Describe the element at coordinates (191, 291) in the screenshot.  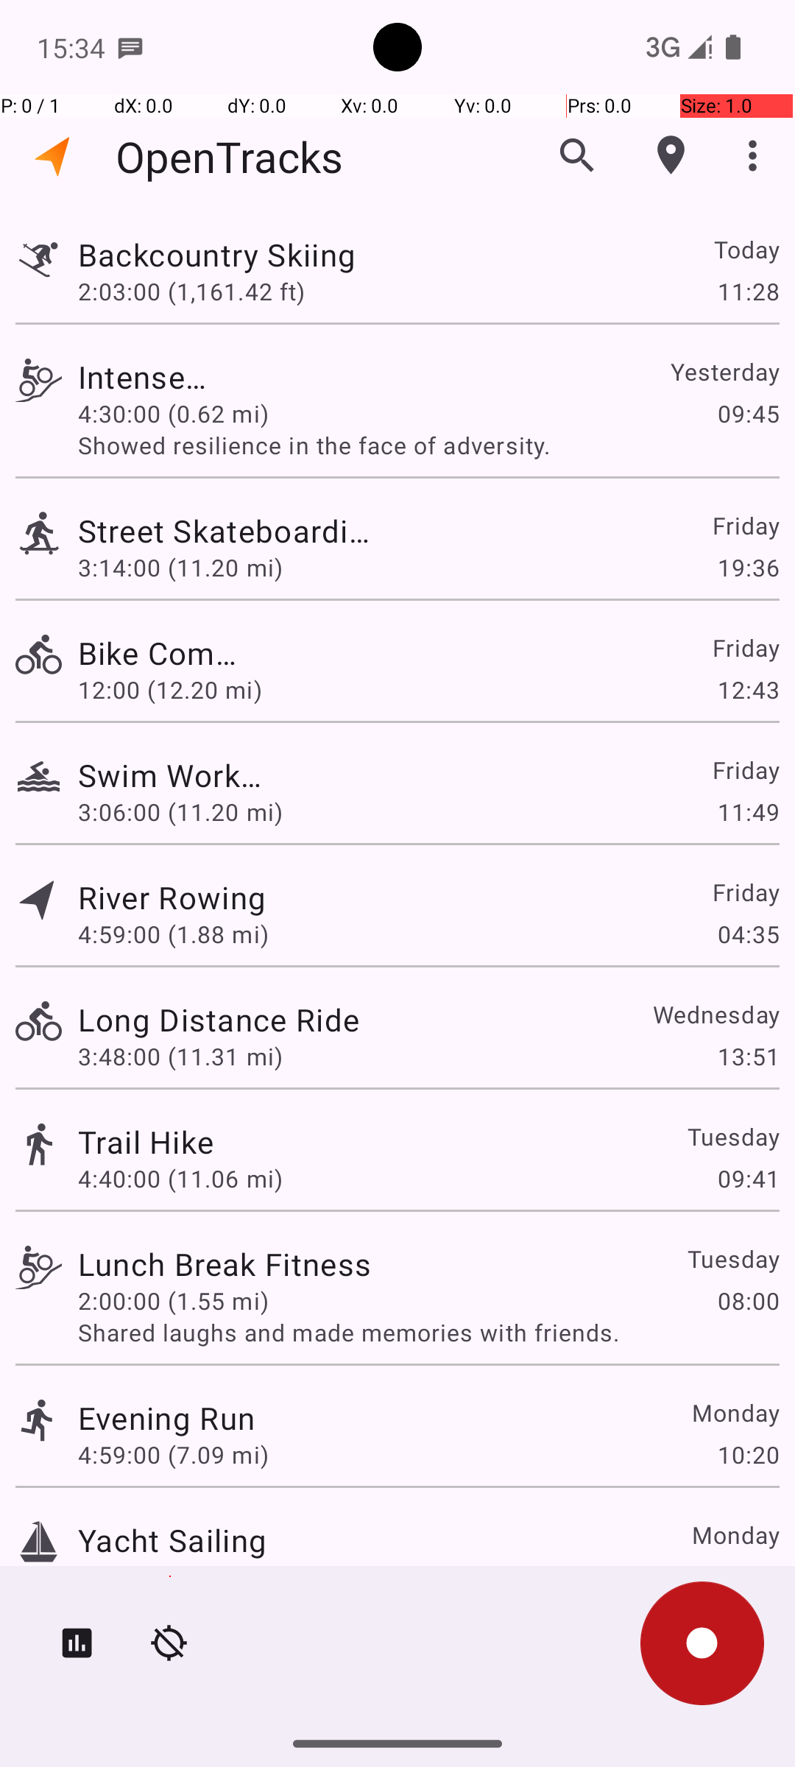
I see `2:03:00 (1,161.42 ft)` at that location.